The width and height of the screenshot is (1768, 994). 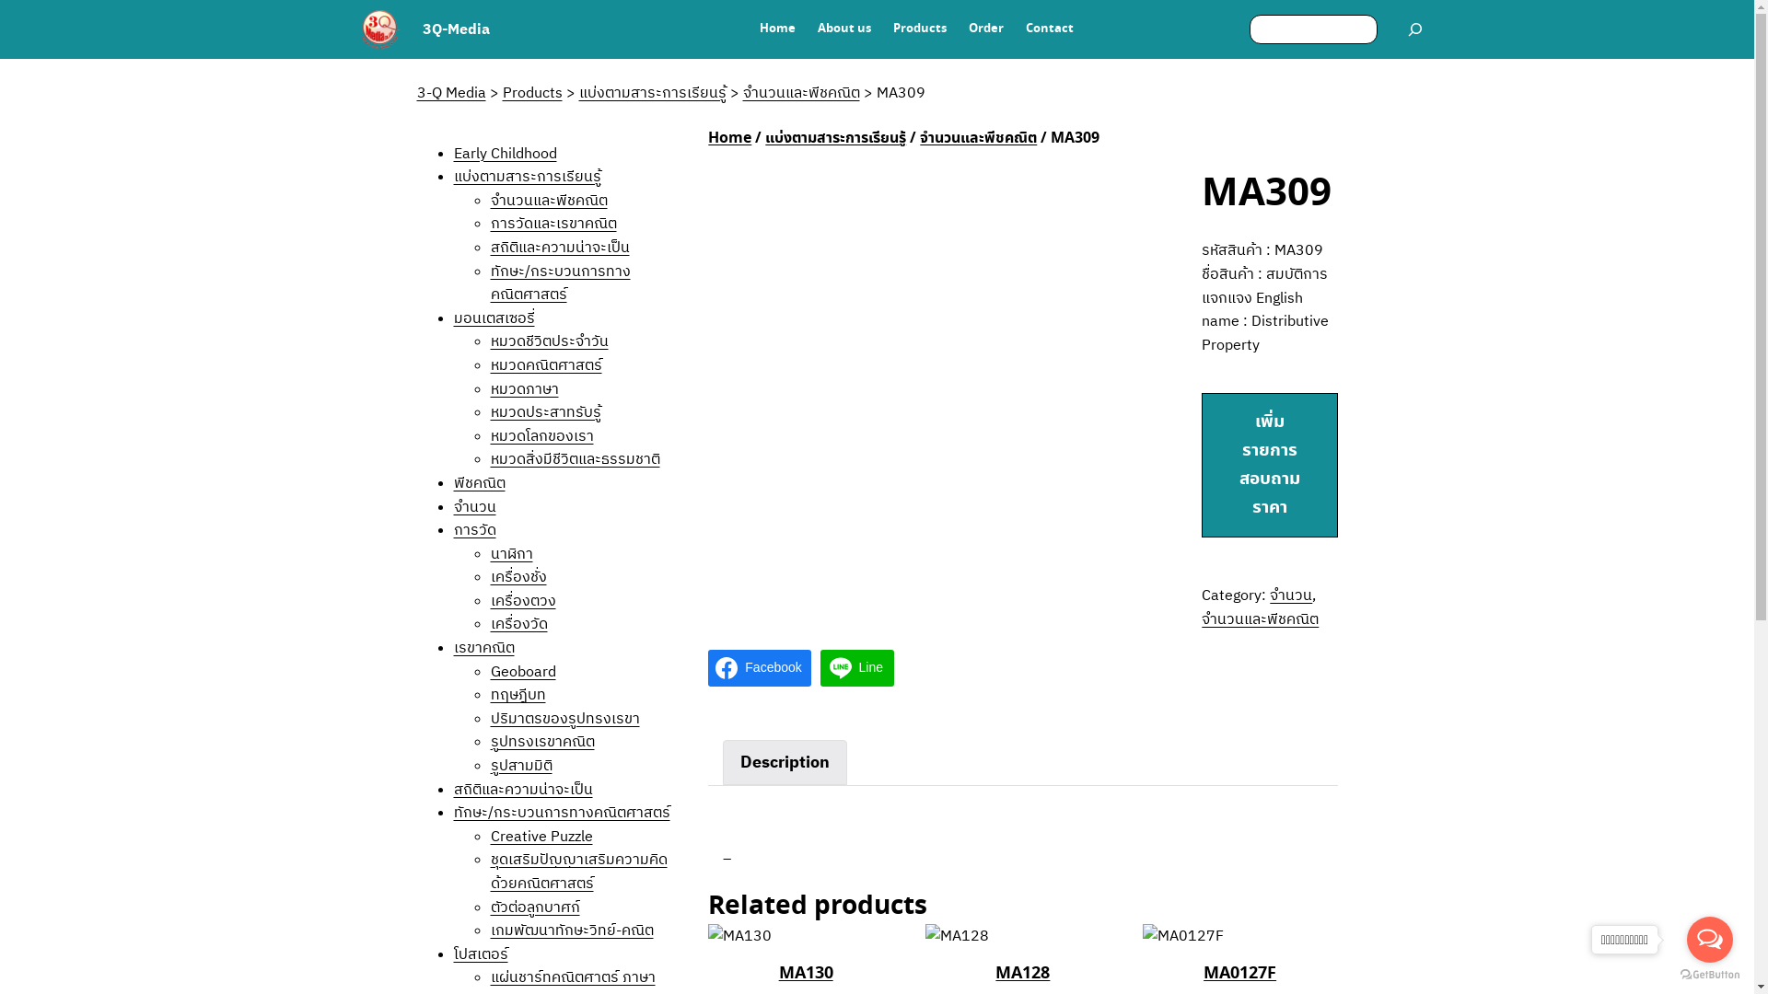 I want to click on Facebook, so click(x=759, y=668).